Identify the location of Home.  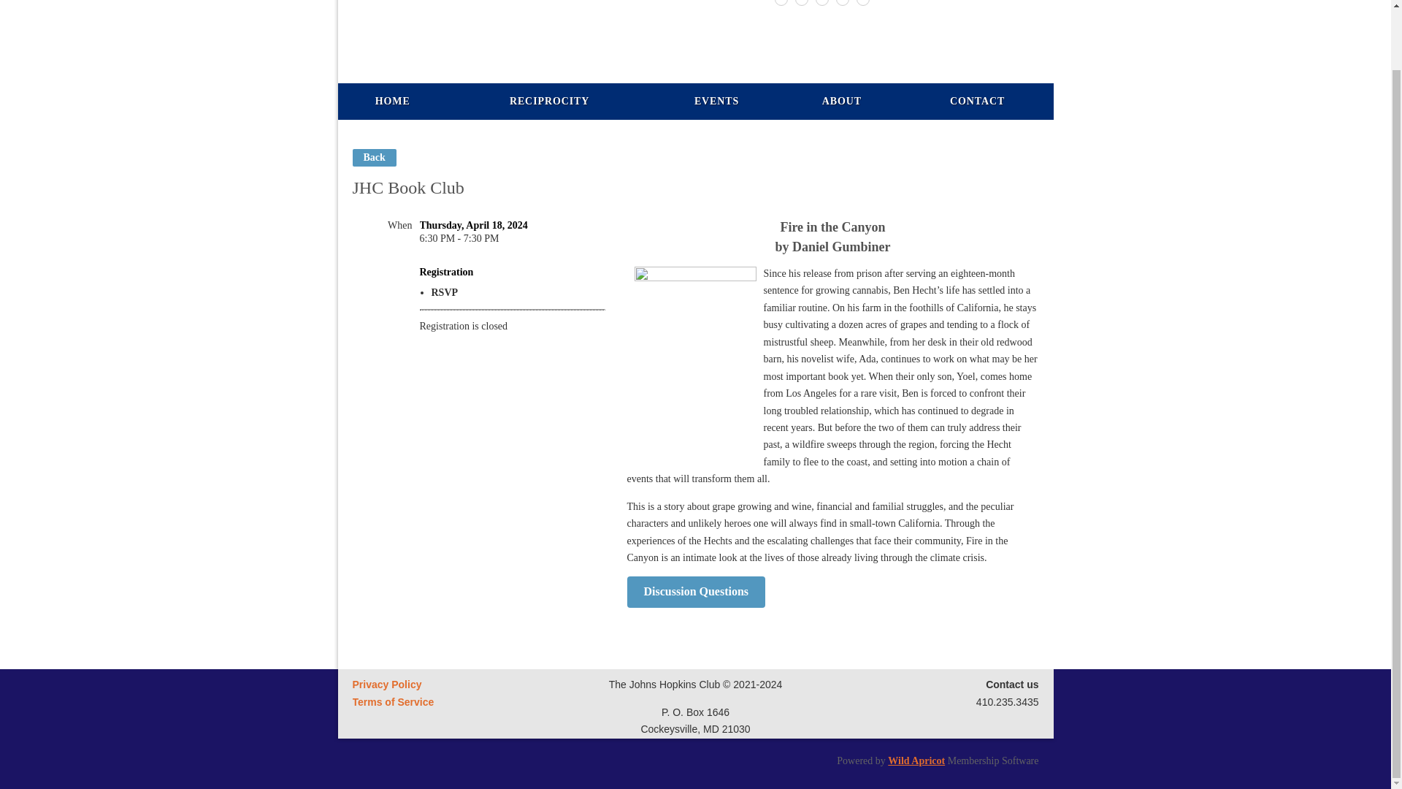
(392, 102).